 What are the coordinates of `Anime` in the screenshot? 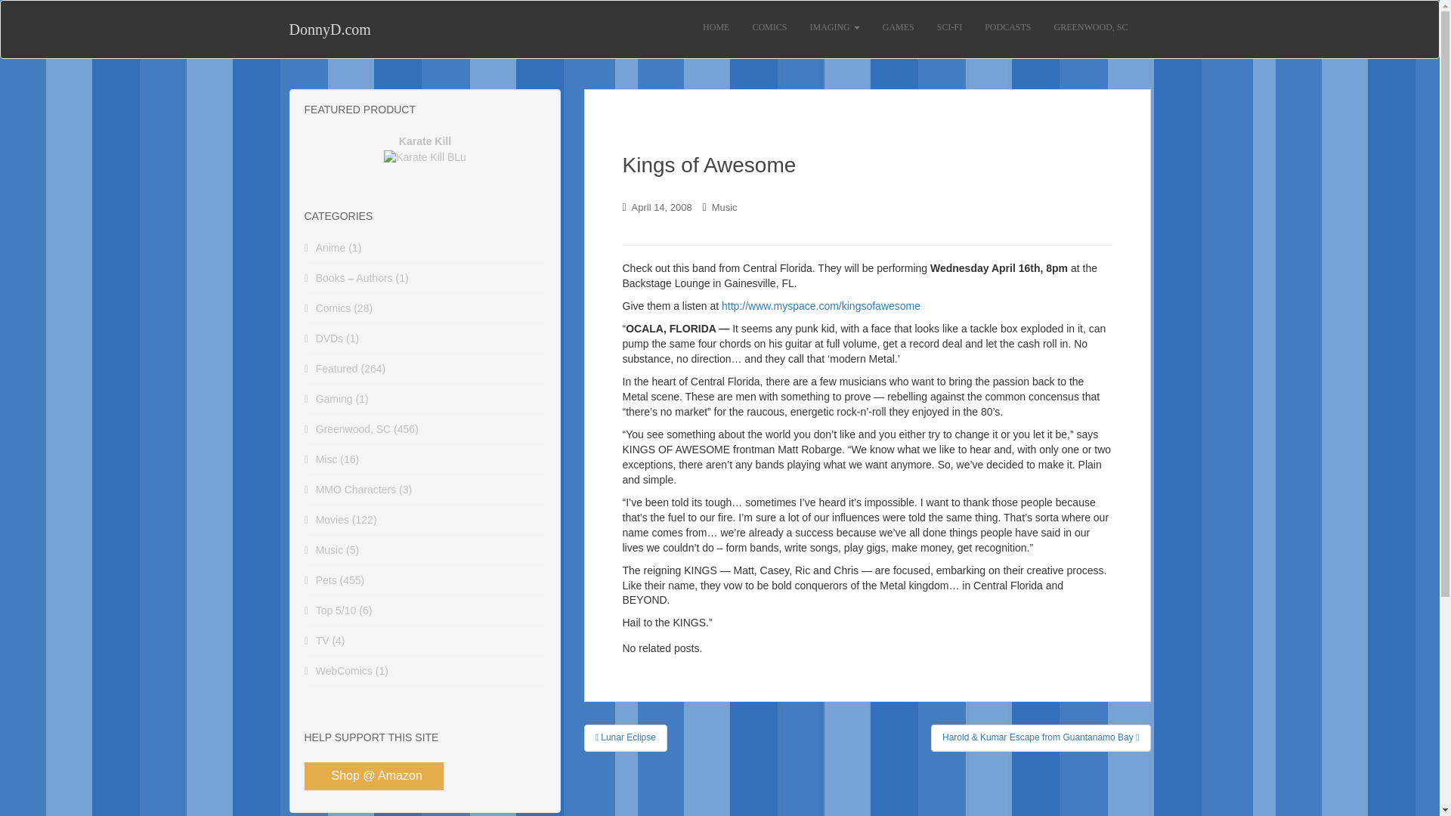 It's located at (331, 247).